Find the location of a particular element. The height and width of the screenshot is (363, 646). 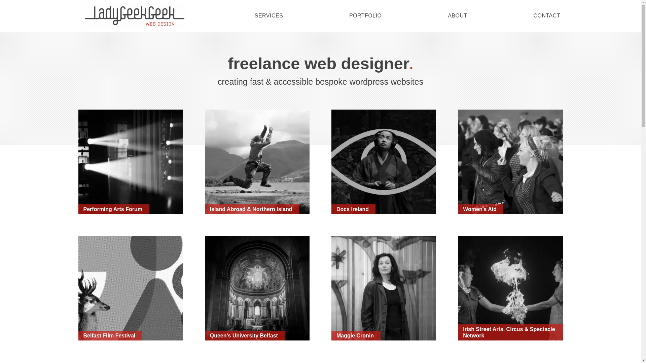

ABOUT is located at coordinates (457, 15).